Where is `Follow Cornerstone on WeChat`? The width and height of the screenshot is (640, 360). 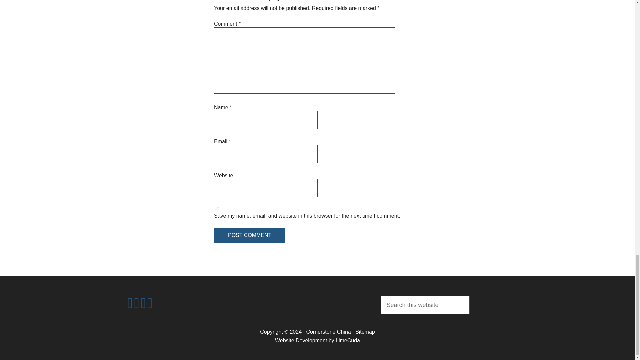 Follow Cornerstone on WeChat is located at coordinates (137, 306).